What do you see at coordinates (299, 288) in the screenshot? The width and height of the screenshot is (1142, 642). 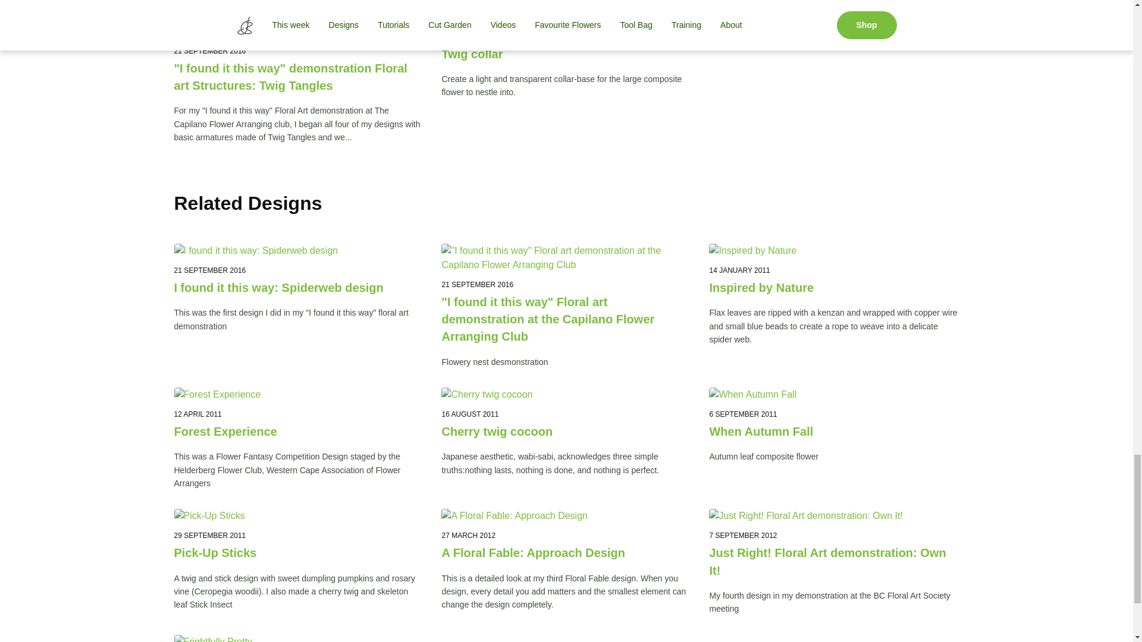 I see `I found it this way: Spiderweb design` at bounding box center [299, 288].